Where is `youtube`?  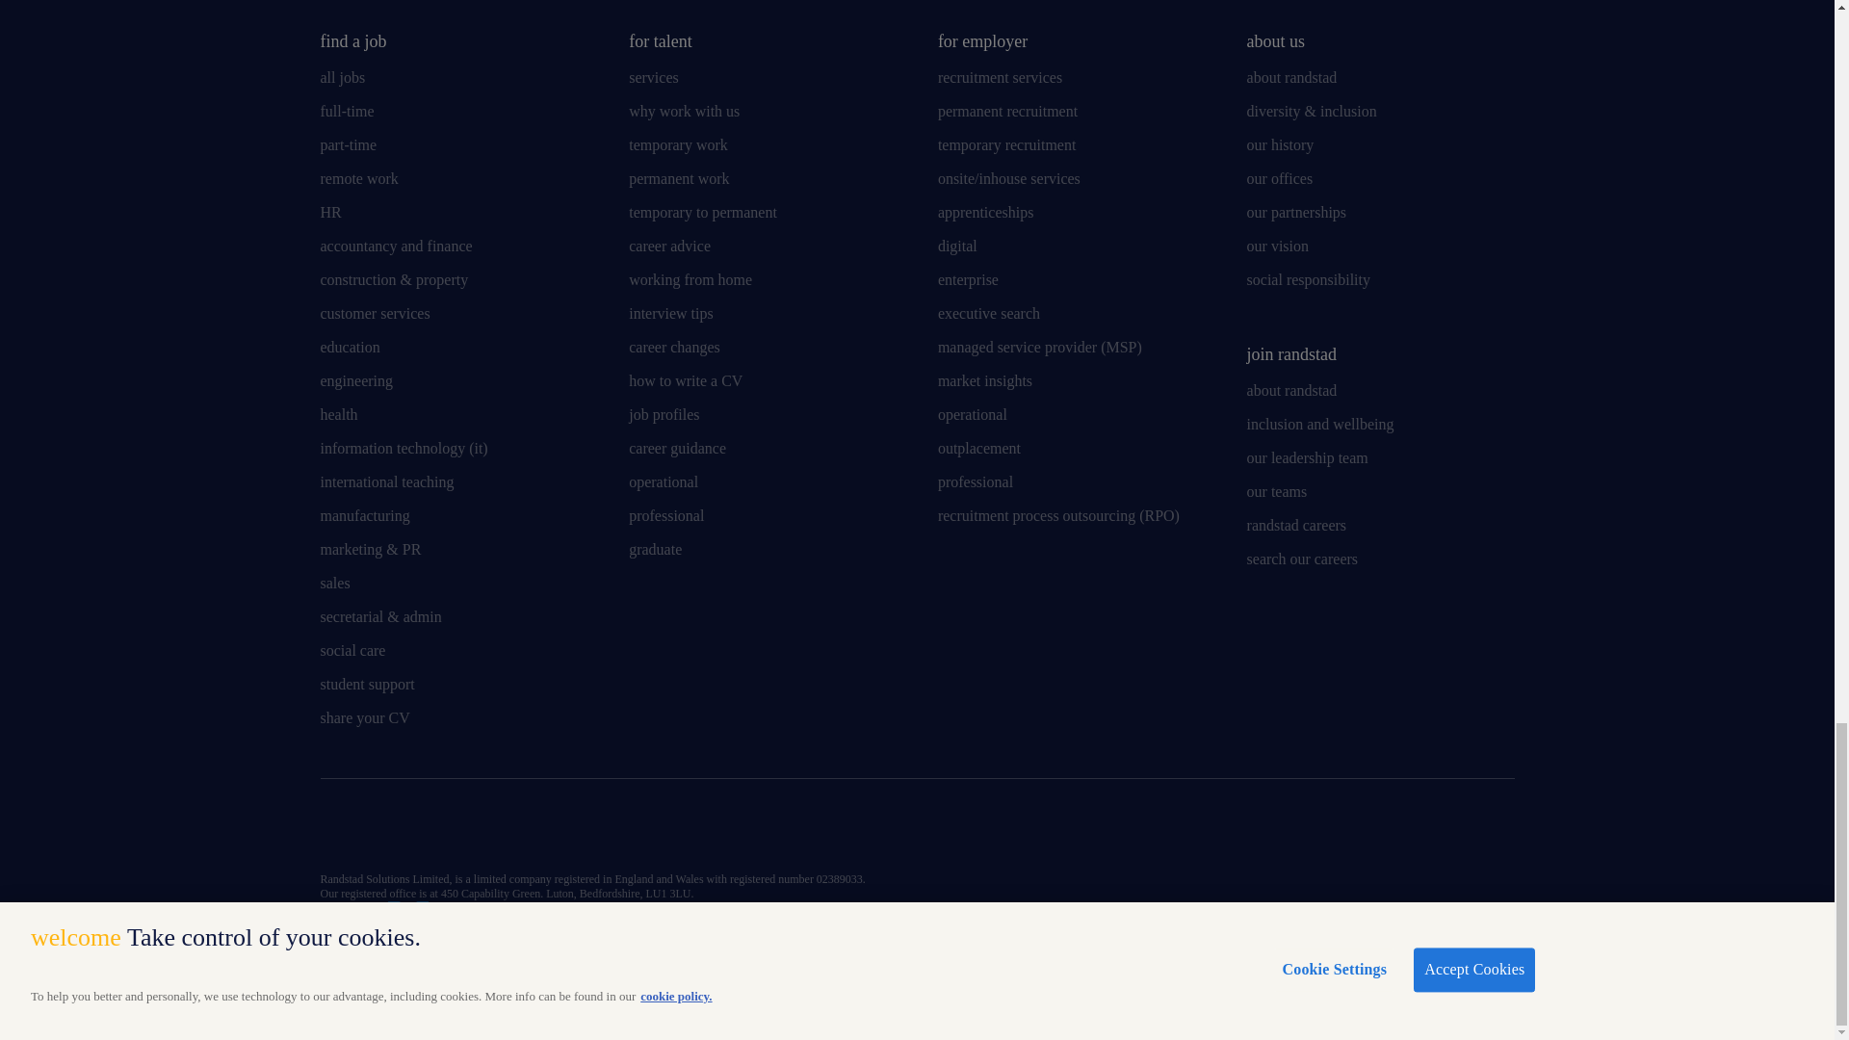
youtube is located at coordinates (478, 831).